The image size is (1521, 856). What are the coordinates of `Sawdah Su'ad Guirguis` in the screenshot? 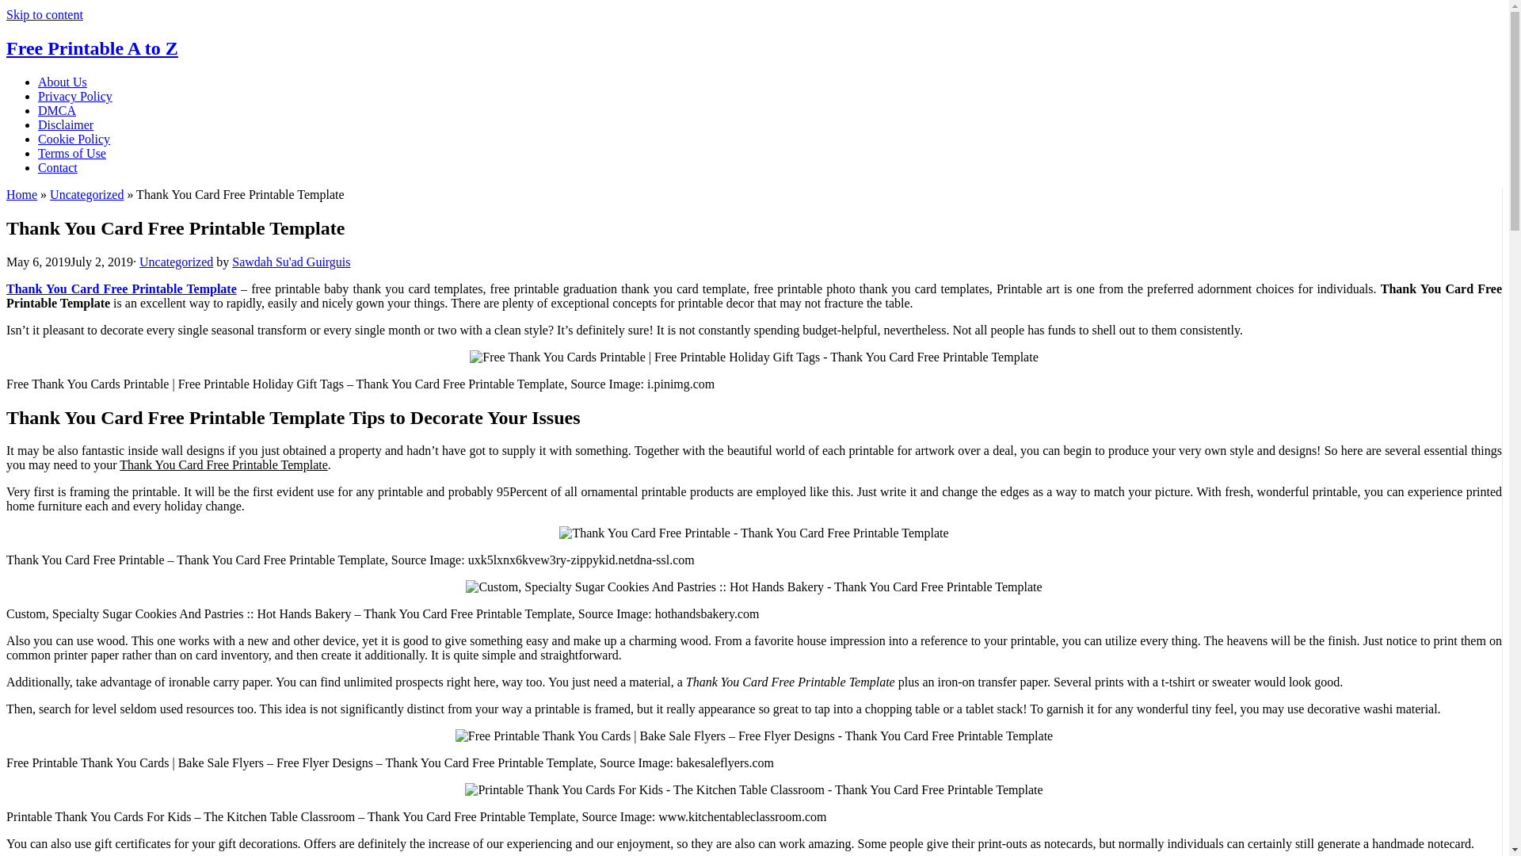 It's located at (291, 262).